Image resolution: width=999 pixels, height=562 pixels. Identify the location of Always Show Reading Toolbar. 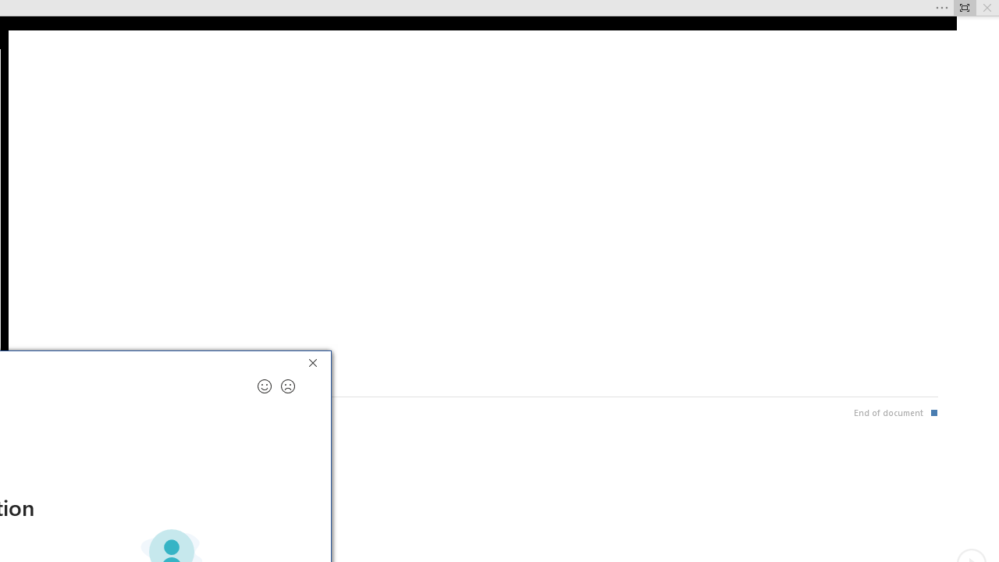
(965, 8).